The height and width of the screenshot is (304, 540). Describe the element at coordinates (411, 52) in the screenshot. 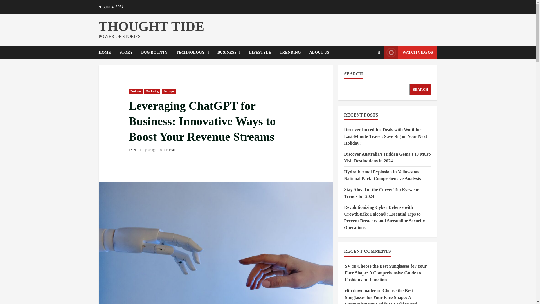

I see `WATCH VIDEOS` at that location.